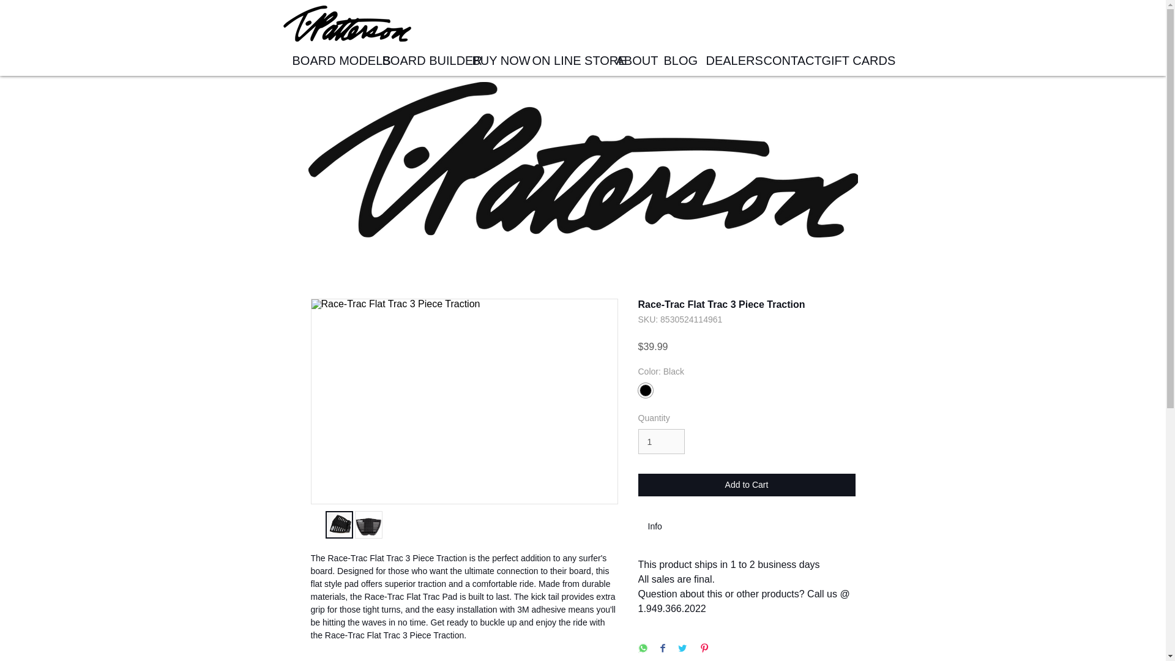 The height and width of the screenshot is (661, 1175). What do you see at coordinates (661, 441) in the screenshot?
I see `1` at bounding box center [661, 441].